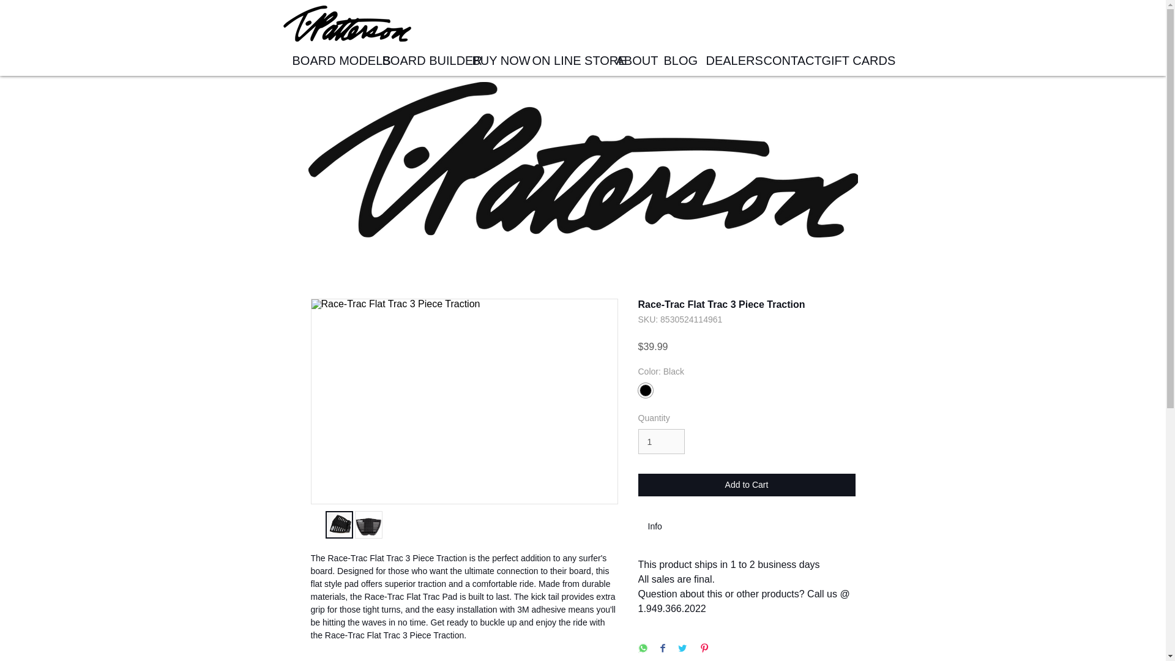 The height and width of the screenshot is (661, 1175). What do you see at coordinates (661, 441) in the screenshot?
I see `1` at bounding box center [661, 441].